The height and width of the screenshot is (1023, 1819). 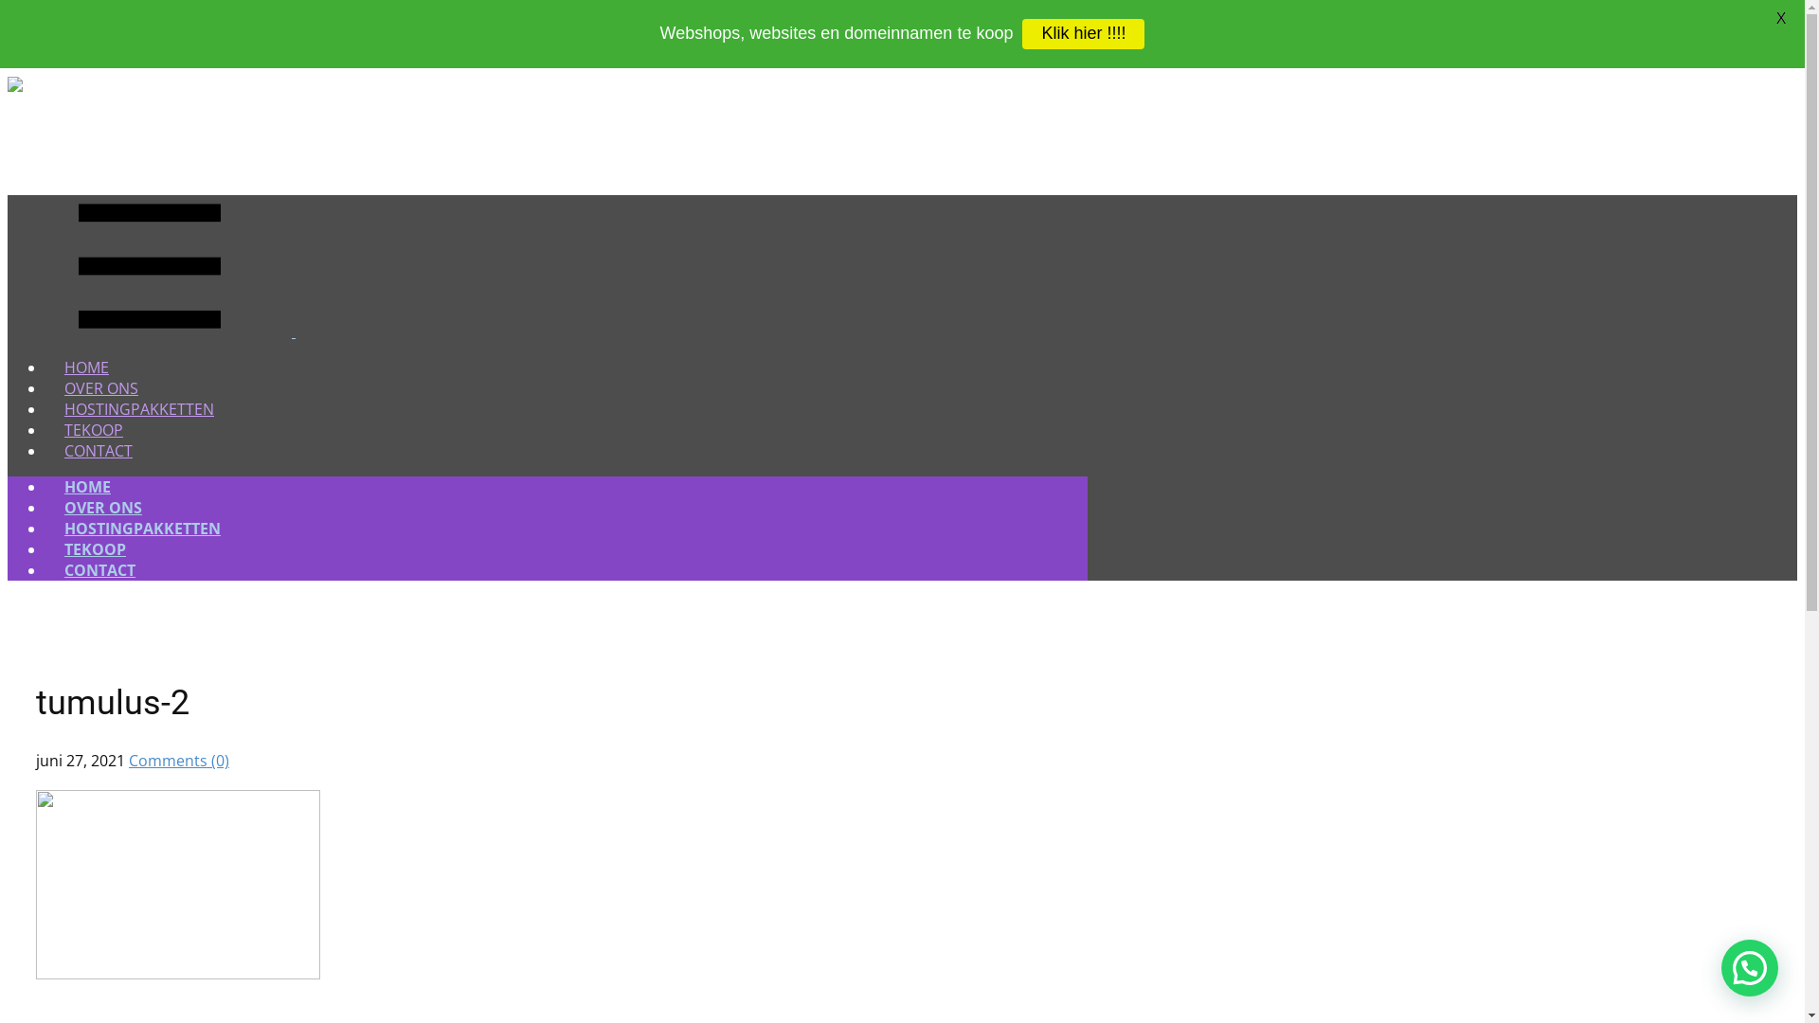 What do you see at coordinates (103, 508) in the screenshot?
I see `OVER ONS` at bounding box center [103, 508].